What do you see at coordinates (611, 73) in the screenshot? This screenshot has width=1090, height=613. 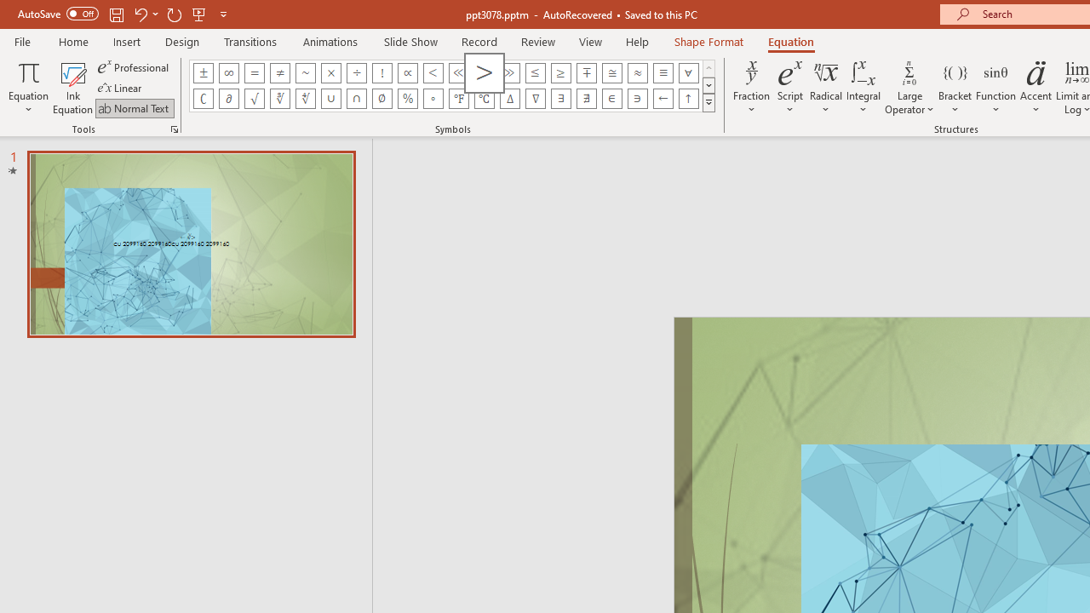 I see `Equation Symbol Approximately Equal To` at bounding box center [611, 73].